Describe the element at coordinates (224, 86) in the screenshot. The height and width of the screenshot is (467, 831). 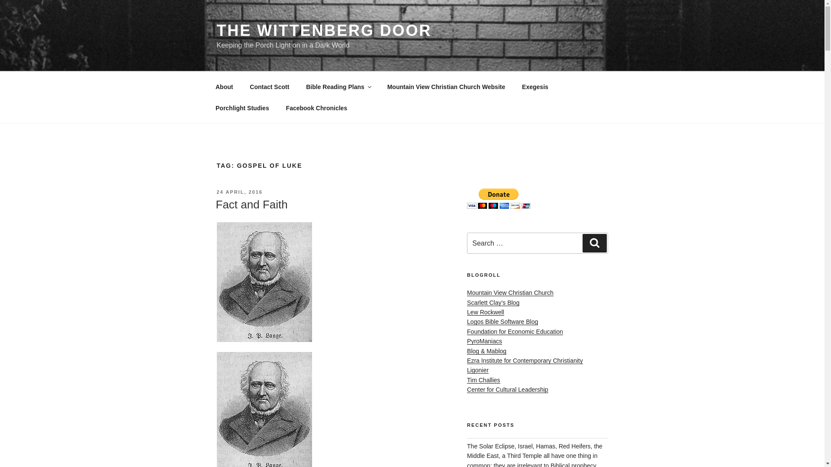
I see `About` at that location.